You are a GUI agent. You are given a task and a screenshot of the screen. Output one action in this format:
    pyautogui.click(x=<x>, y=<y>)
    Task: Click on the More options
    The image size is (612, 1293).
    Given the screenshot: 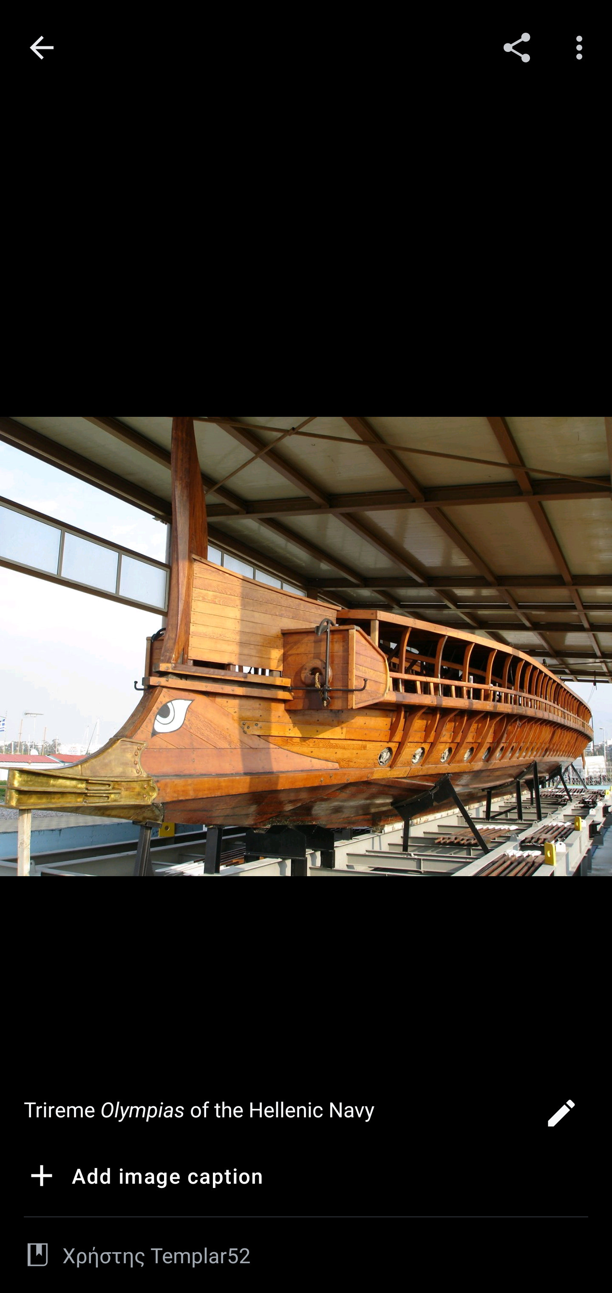 What is the action you would take?
    pyautogui.click(x=582, y=47)
    